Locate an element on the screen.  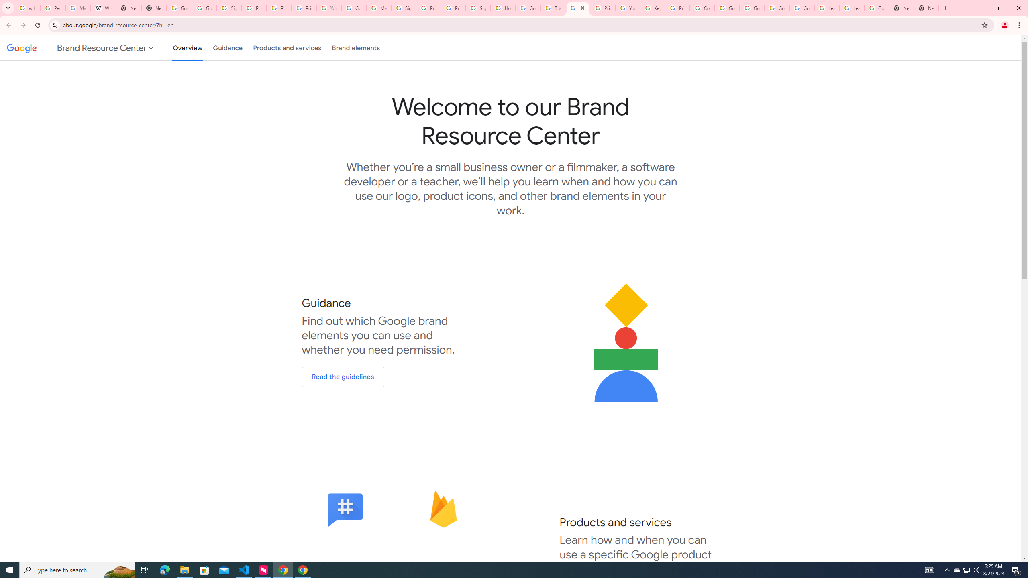
New Tab is located at coordinates (154, 8).